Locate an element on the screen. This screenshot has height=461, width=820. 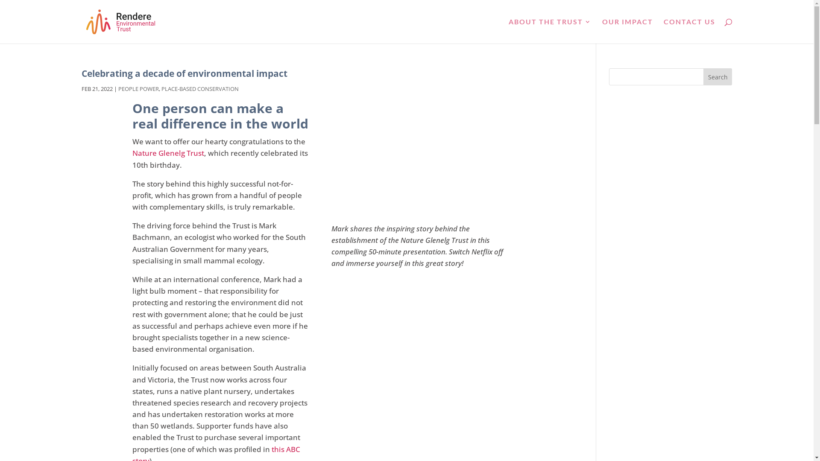
OUR IMPACT is located at coordinates (628, 31).